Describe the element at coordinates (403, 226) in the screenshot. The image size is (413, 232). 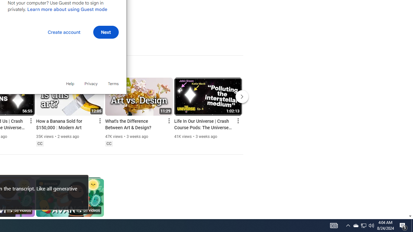
I see `Action Center, 5 new notifications` at that location.